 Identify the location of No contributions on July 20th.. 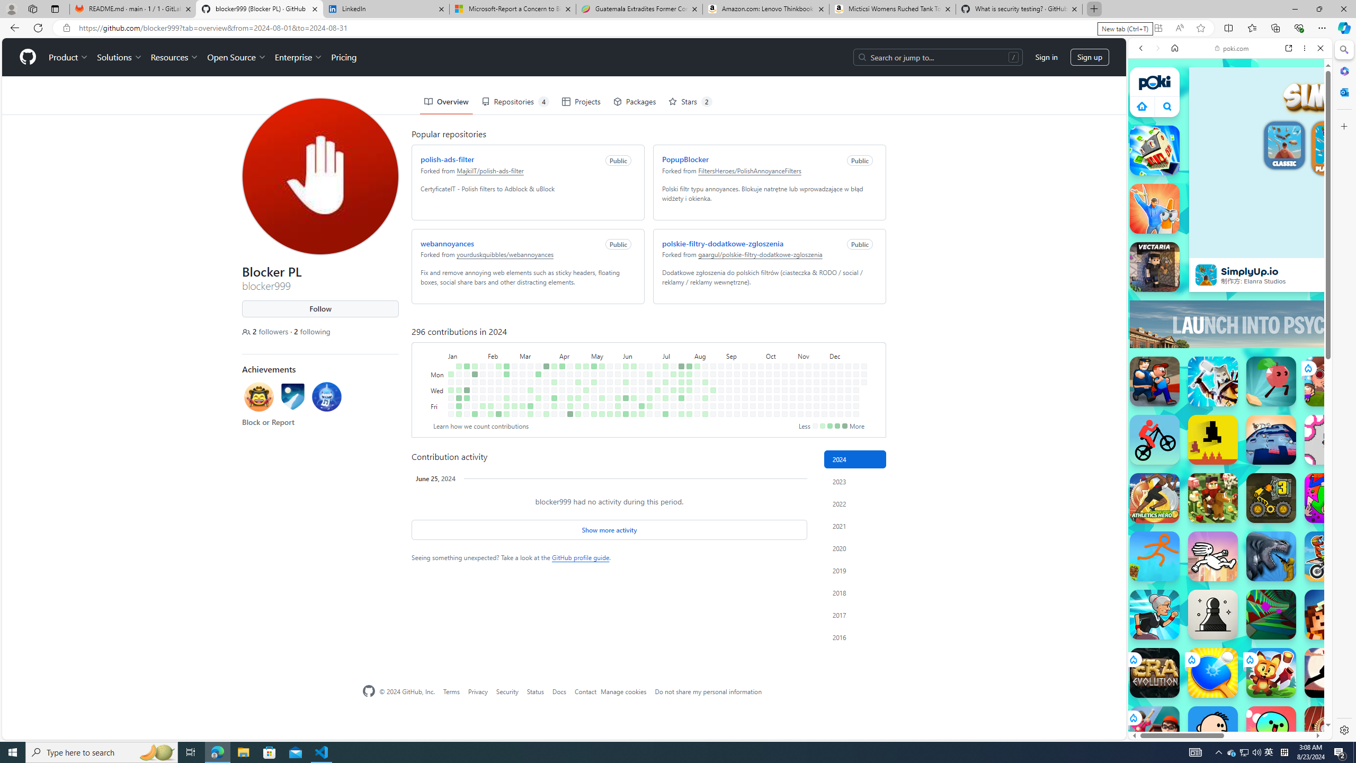
(674, 414).